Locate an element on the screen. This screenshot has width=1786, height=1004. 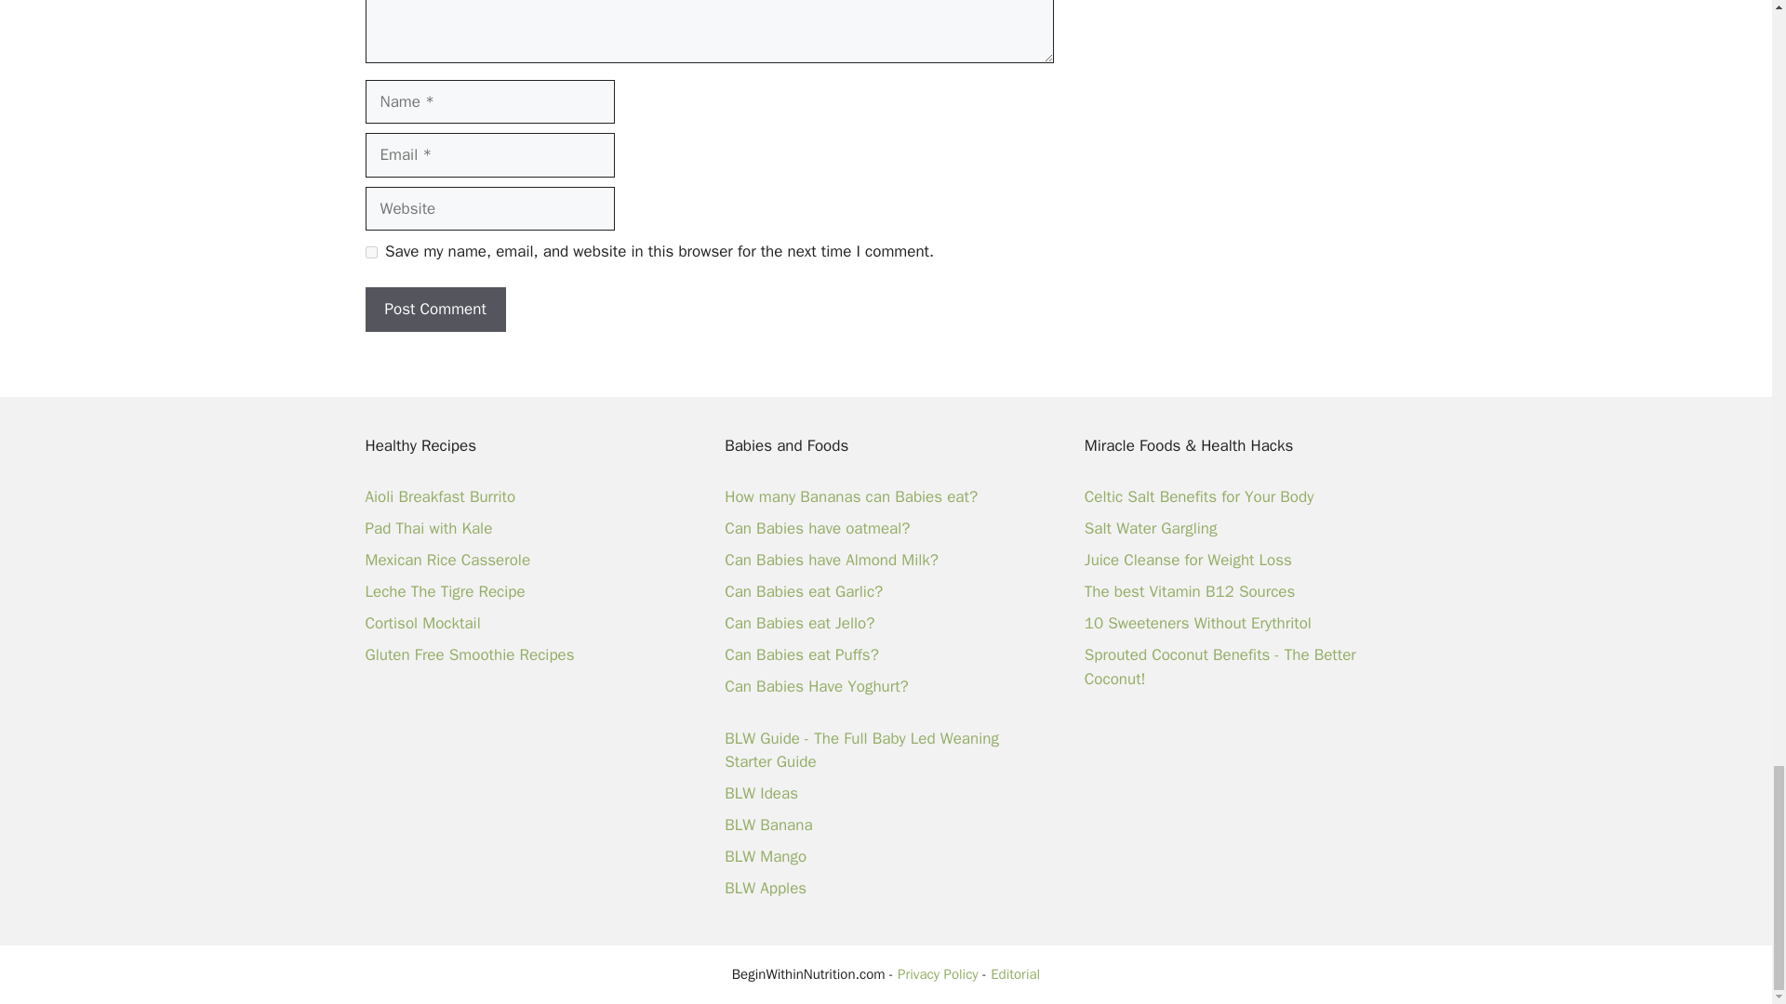
Post Comment is located at coordinates (434, 309).